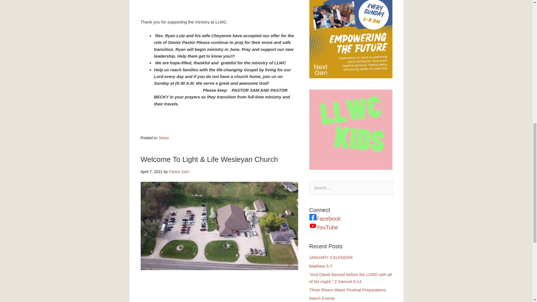 Image resolution: width=537 pixels, height=302 pixels. I want to click on JANUARY CALENDAR, so click(331, 257).